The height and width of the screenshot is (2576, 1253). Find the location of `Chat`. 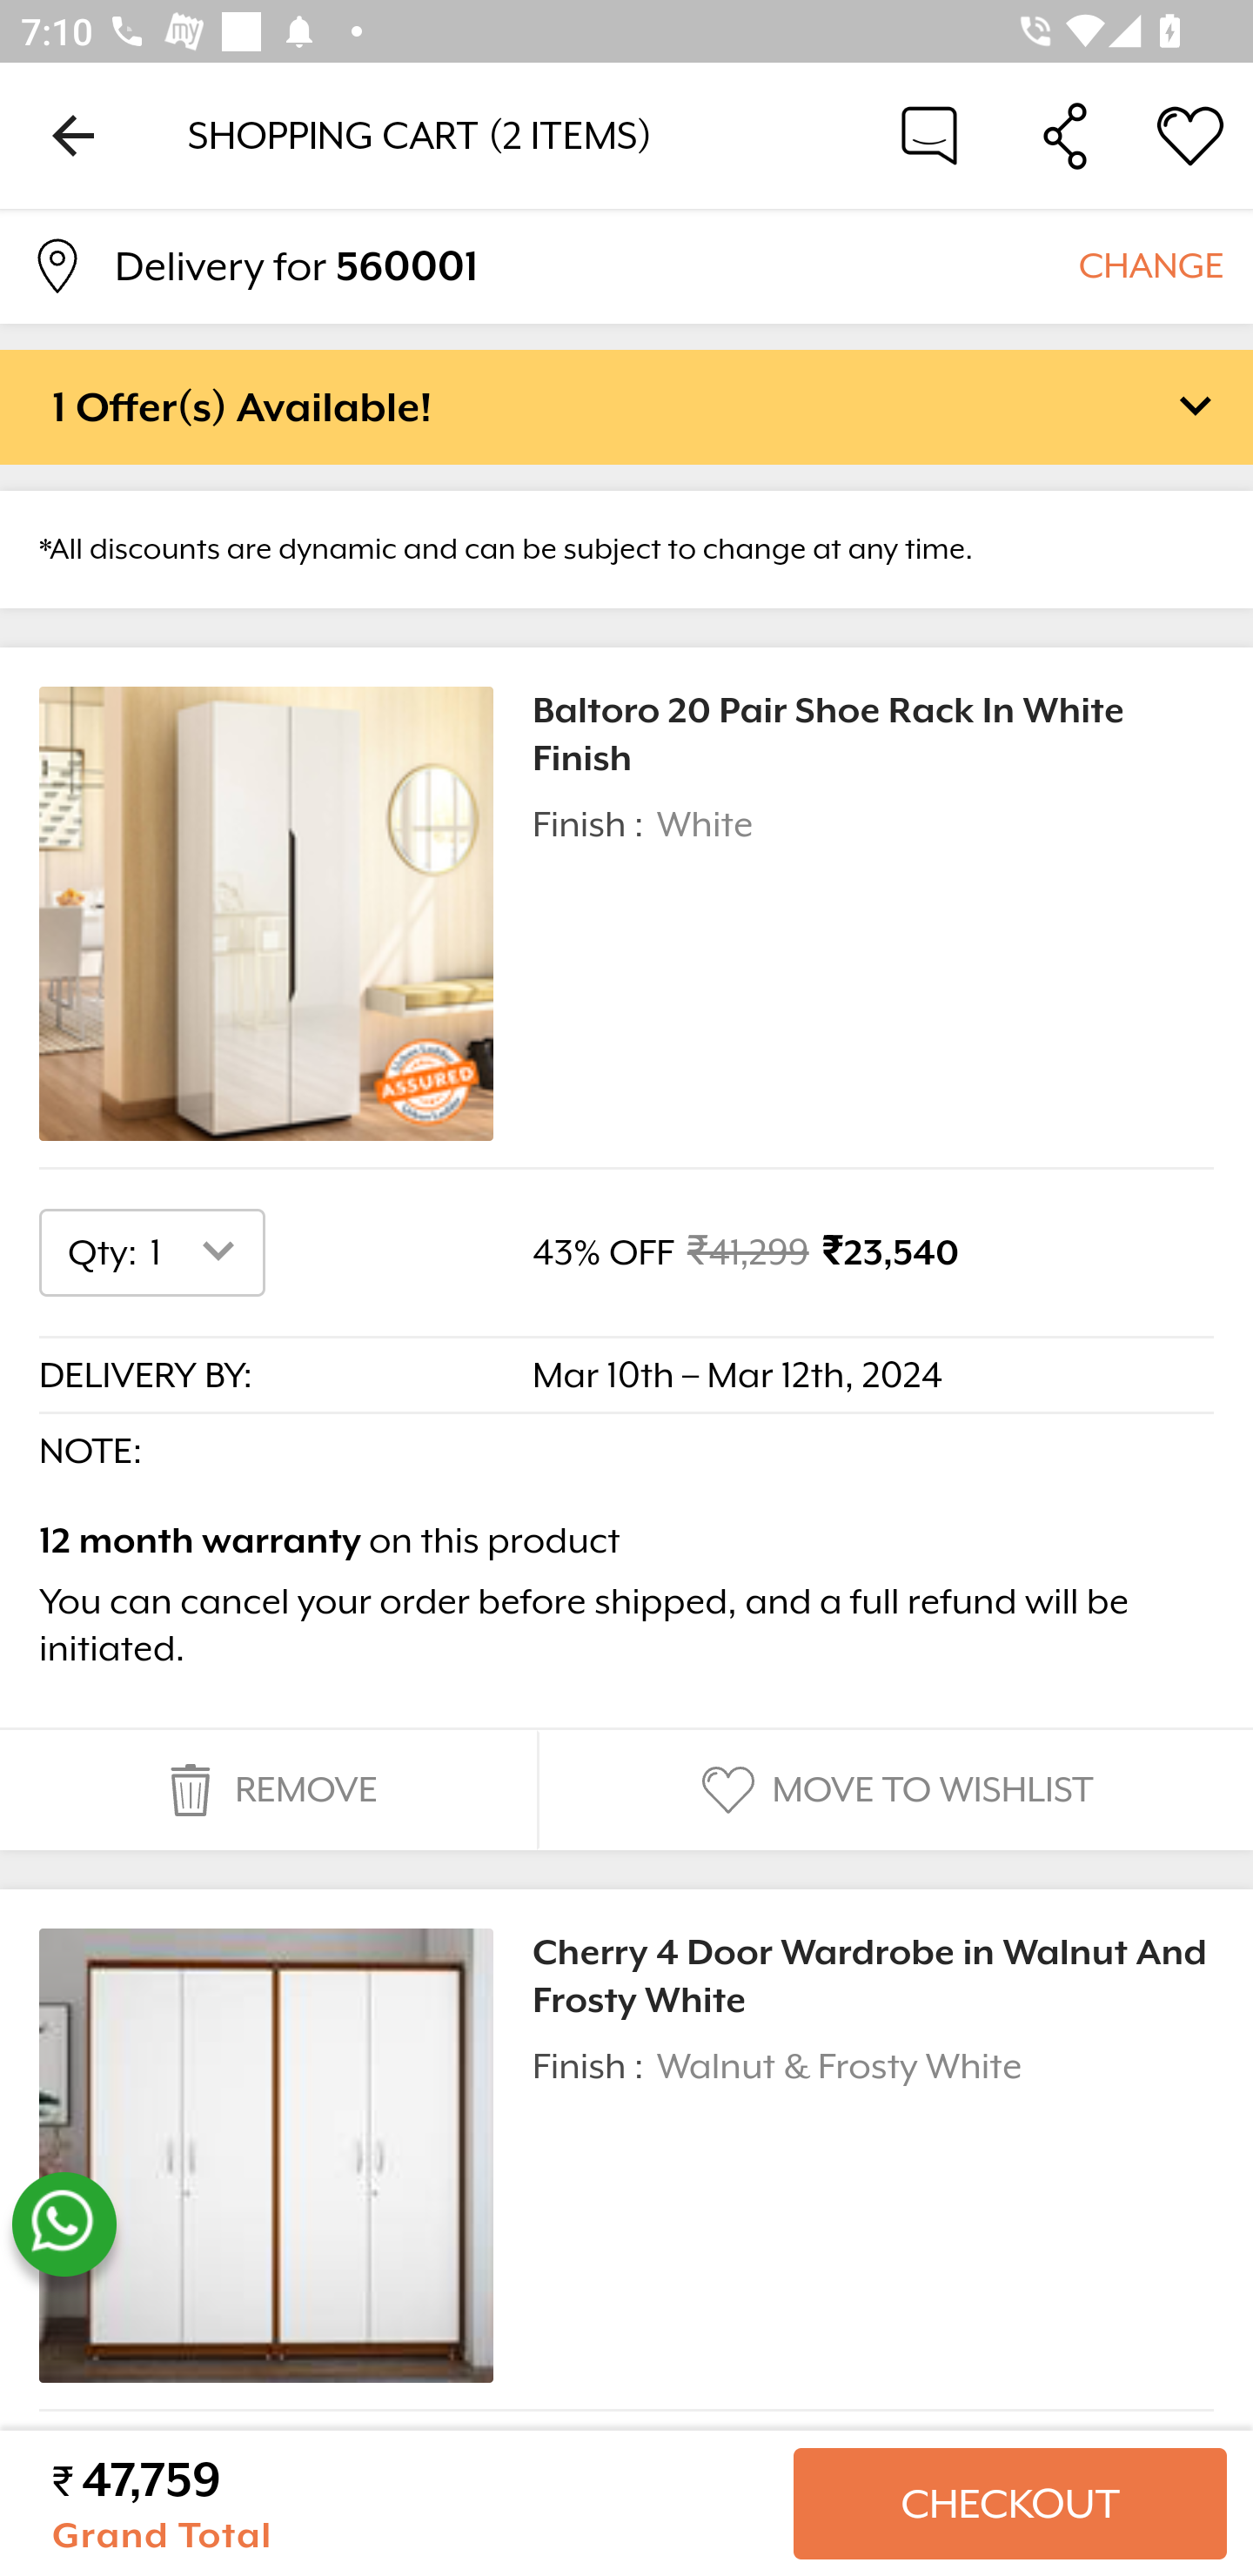

Chat is located at coordinates (929, 134).